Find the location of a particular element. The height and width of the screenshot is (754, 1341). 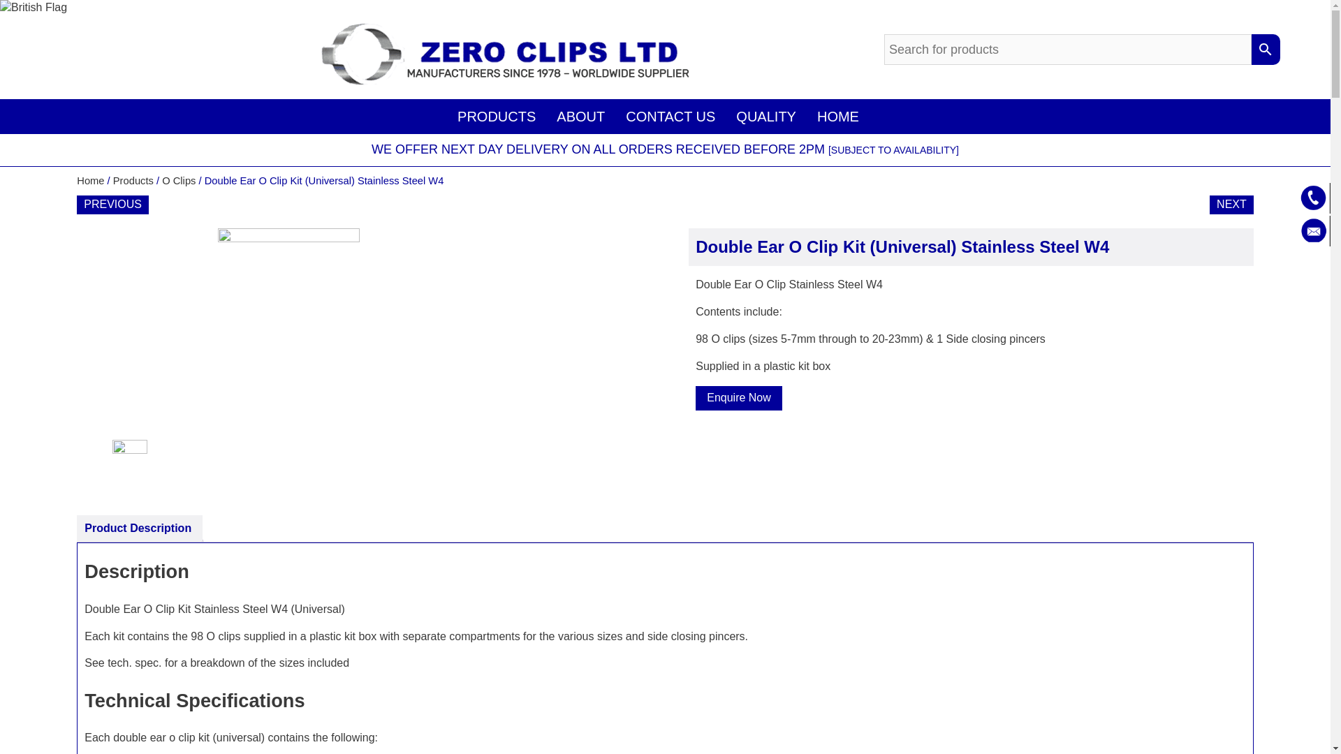

Home is located at coordinates (90, 180).